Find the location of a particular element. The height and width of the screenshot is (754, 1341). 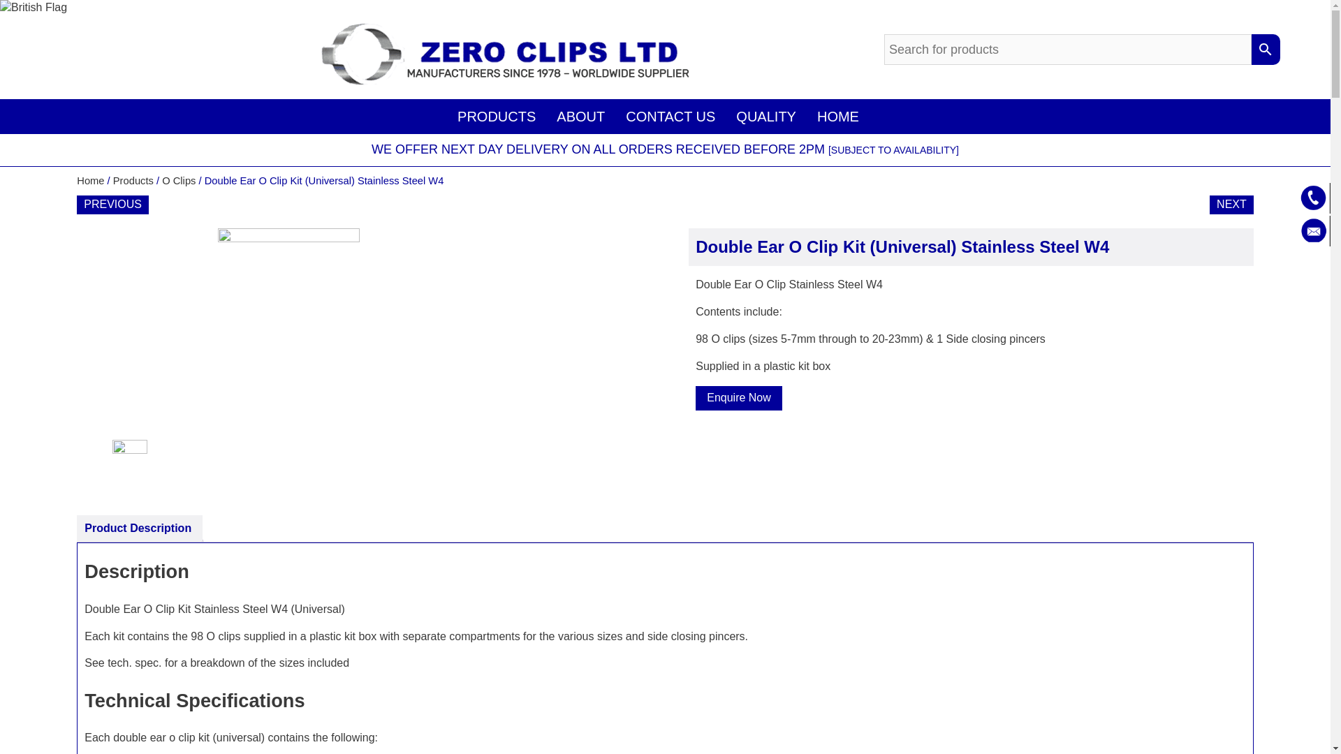

Home is located at coordinates (90, 180).